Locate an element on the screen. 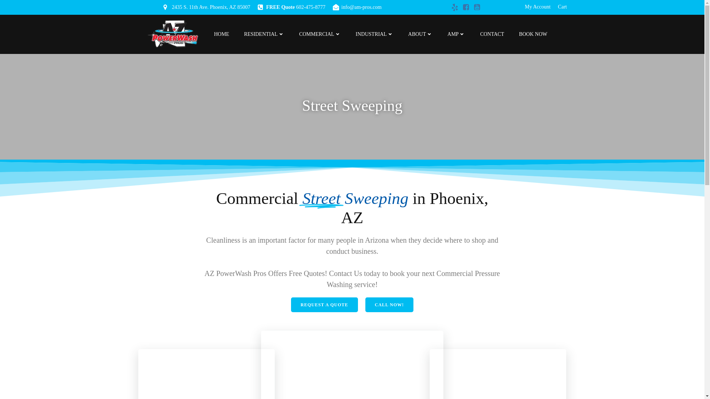 Image resolution: width=710 pixels, height=399 pixels. RESIDENTIAL is located at coordinates (264, 34).